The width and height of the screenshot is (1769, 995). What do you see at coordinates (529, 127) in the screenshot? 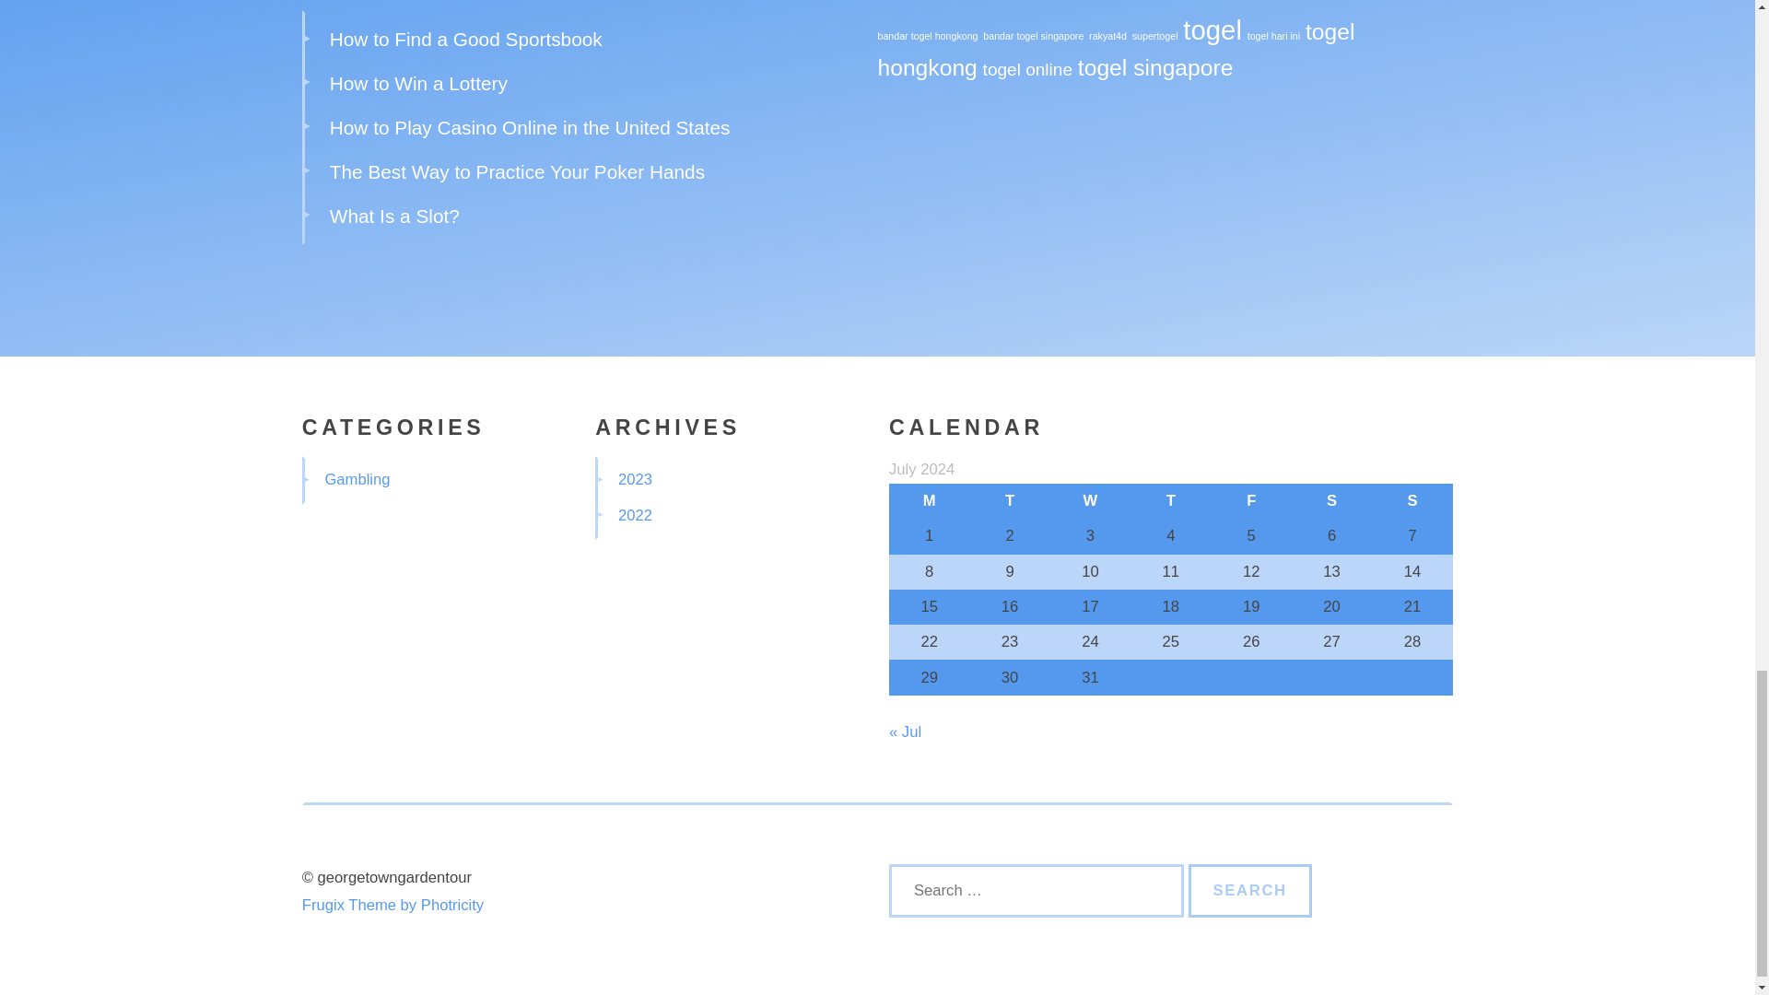
I see `How to Play Casino Online in the United States` at bounding box center [529, 127].